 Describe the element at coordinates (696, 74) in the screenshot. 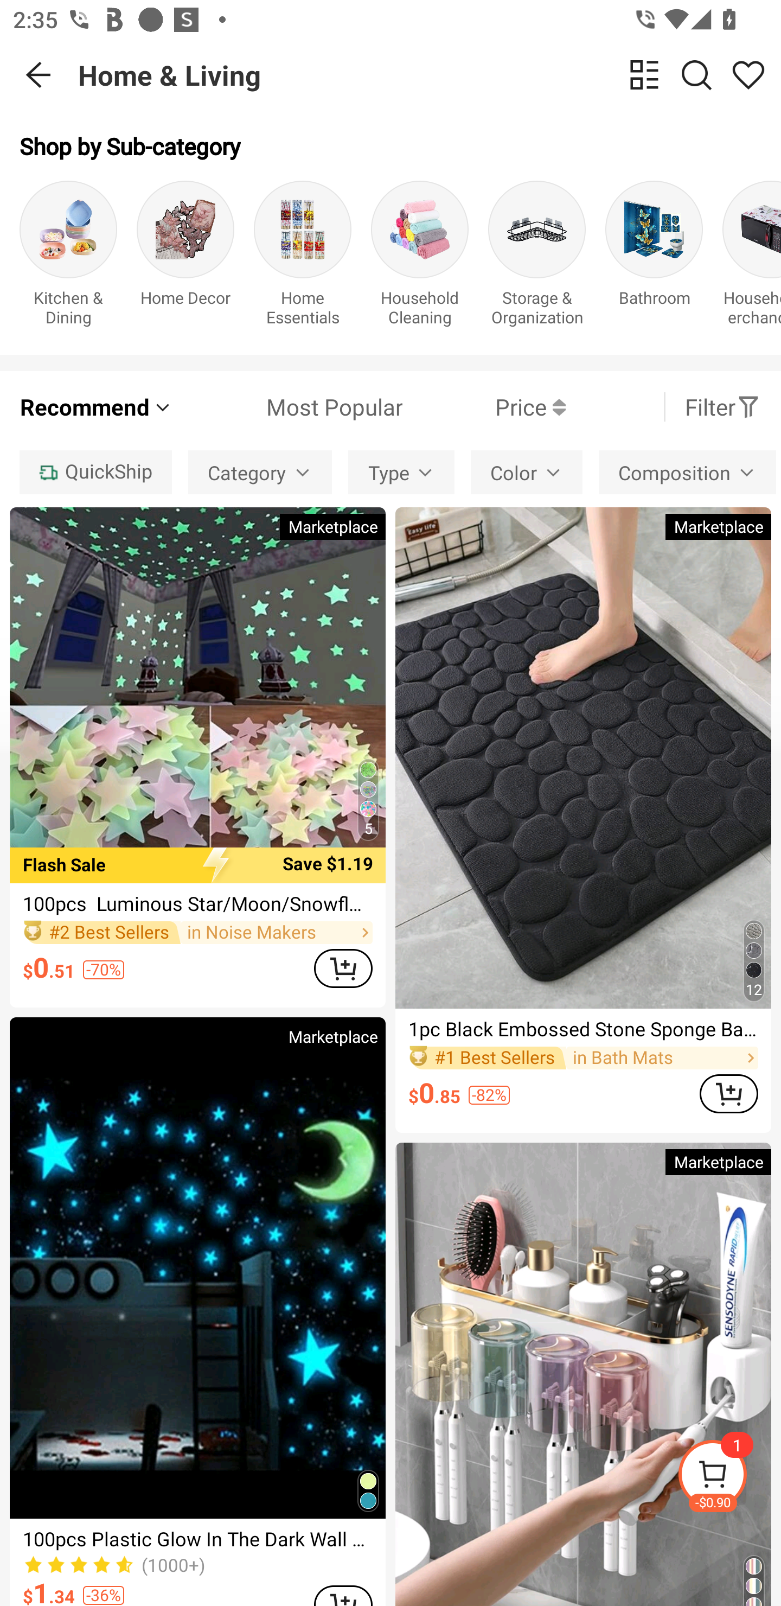

I see `Search` at that location.